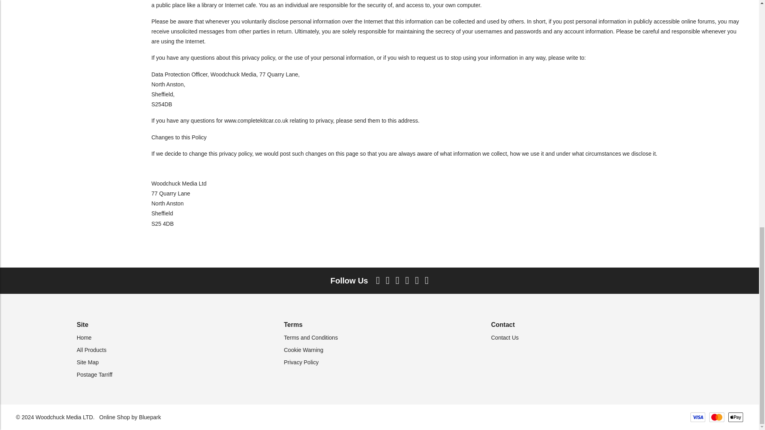  Describe the element at coordinates (91, 350) in the screenshot. I see `All Products` at that location.